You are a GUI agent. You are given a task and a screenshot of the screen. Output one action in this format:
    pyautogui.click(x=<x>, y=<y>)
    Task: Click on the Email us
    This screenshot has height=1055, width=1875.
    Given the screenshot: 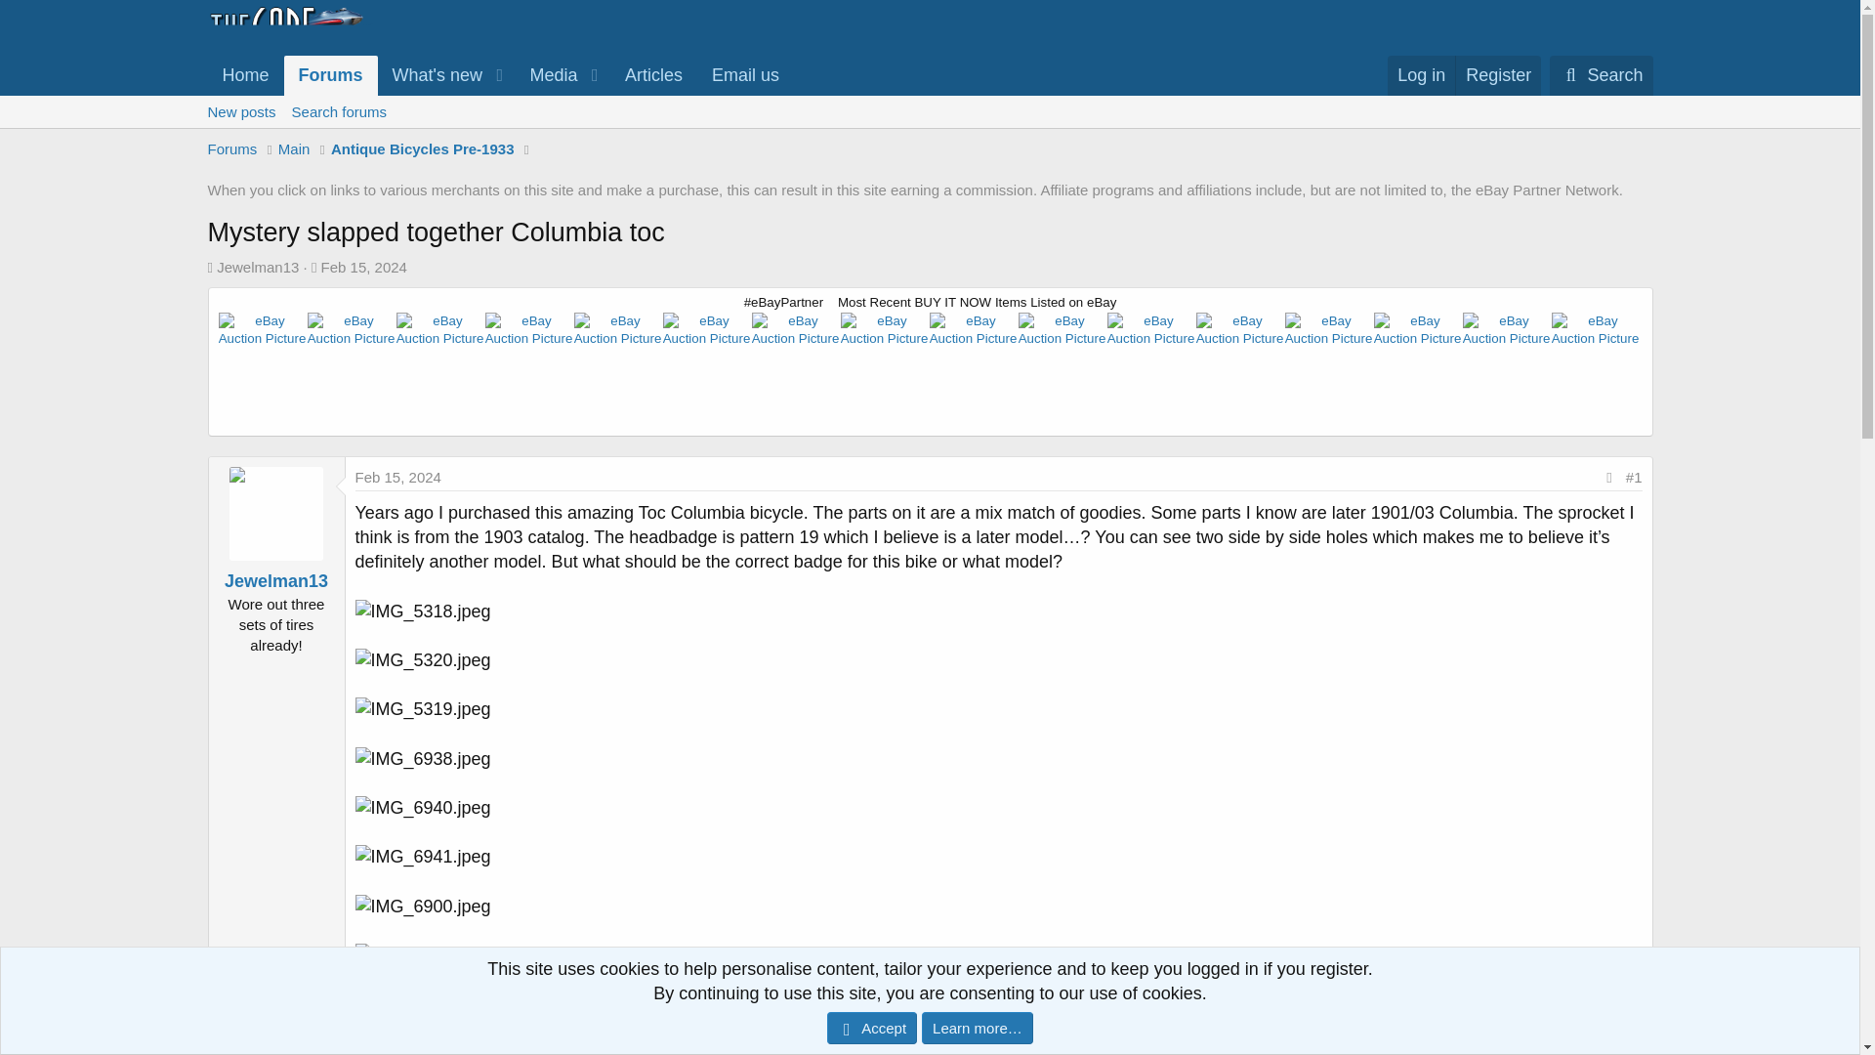 What is the action you would take?
    pyautogui.click(x=547, y=76)
    